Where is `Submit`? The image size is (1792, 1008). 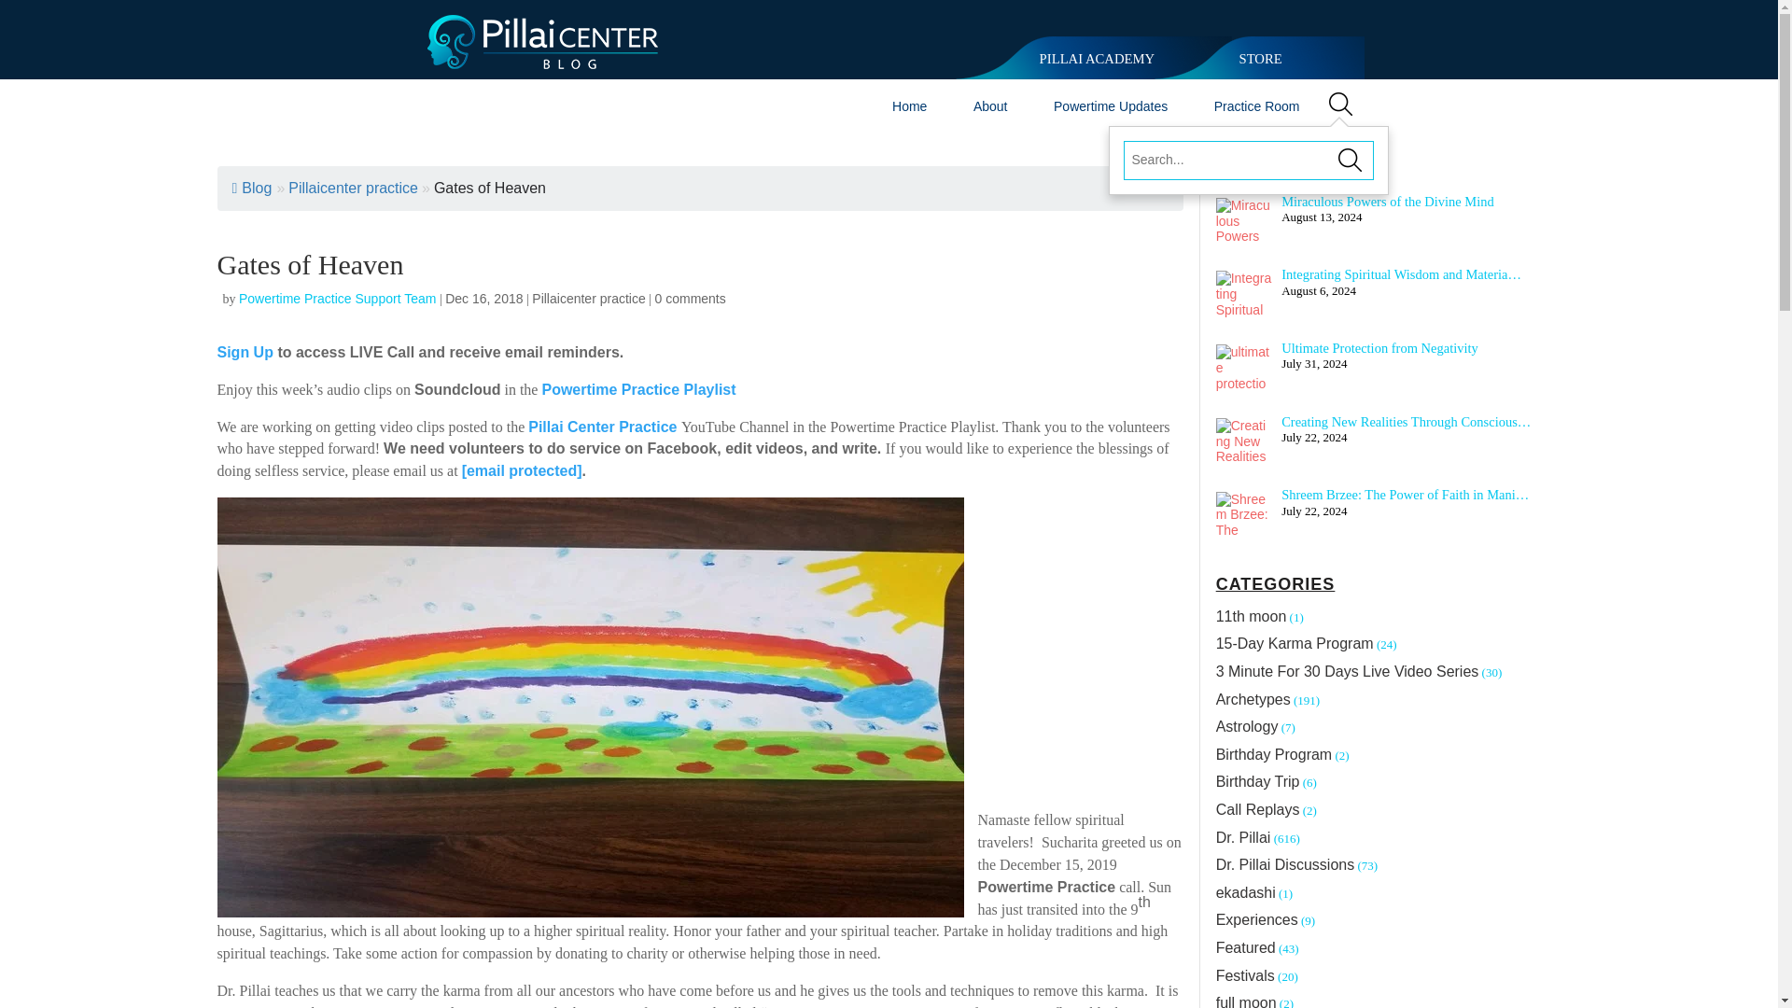 Submit is located at coordinates (1351, 159).